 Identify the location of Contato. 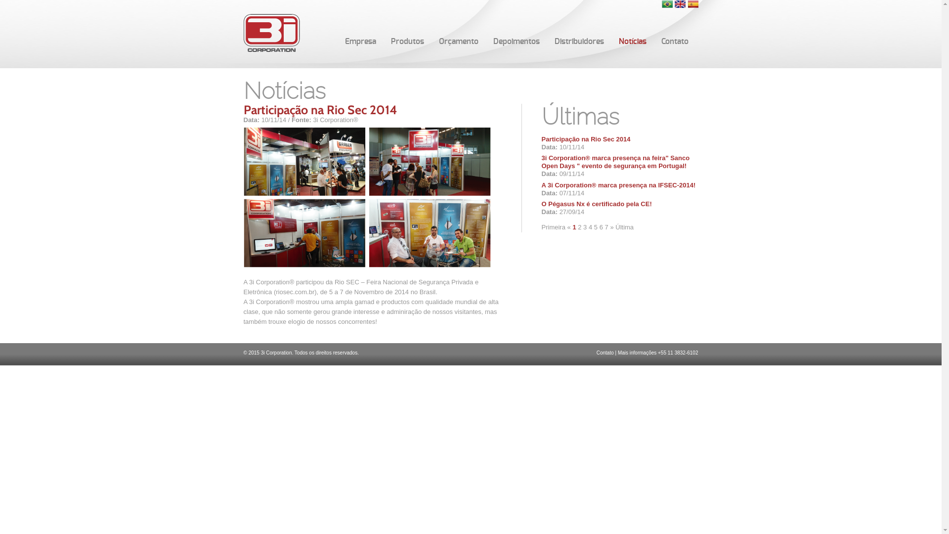
(674, 42).